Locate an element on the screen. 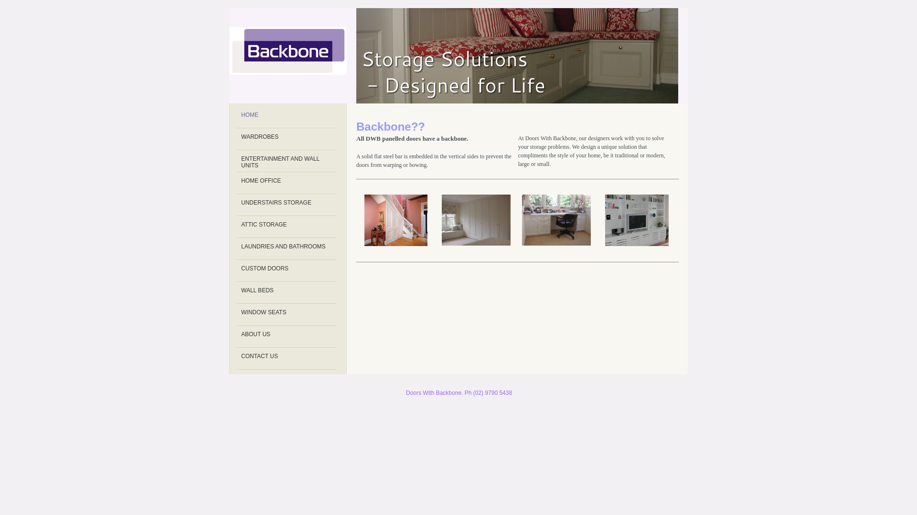 This screenshot has height=515, width=917. CUSTOM DOORS is located at coordinates (287, 271).